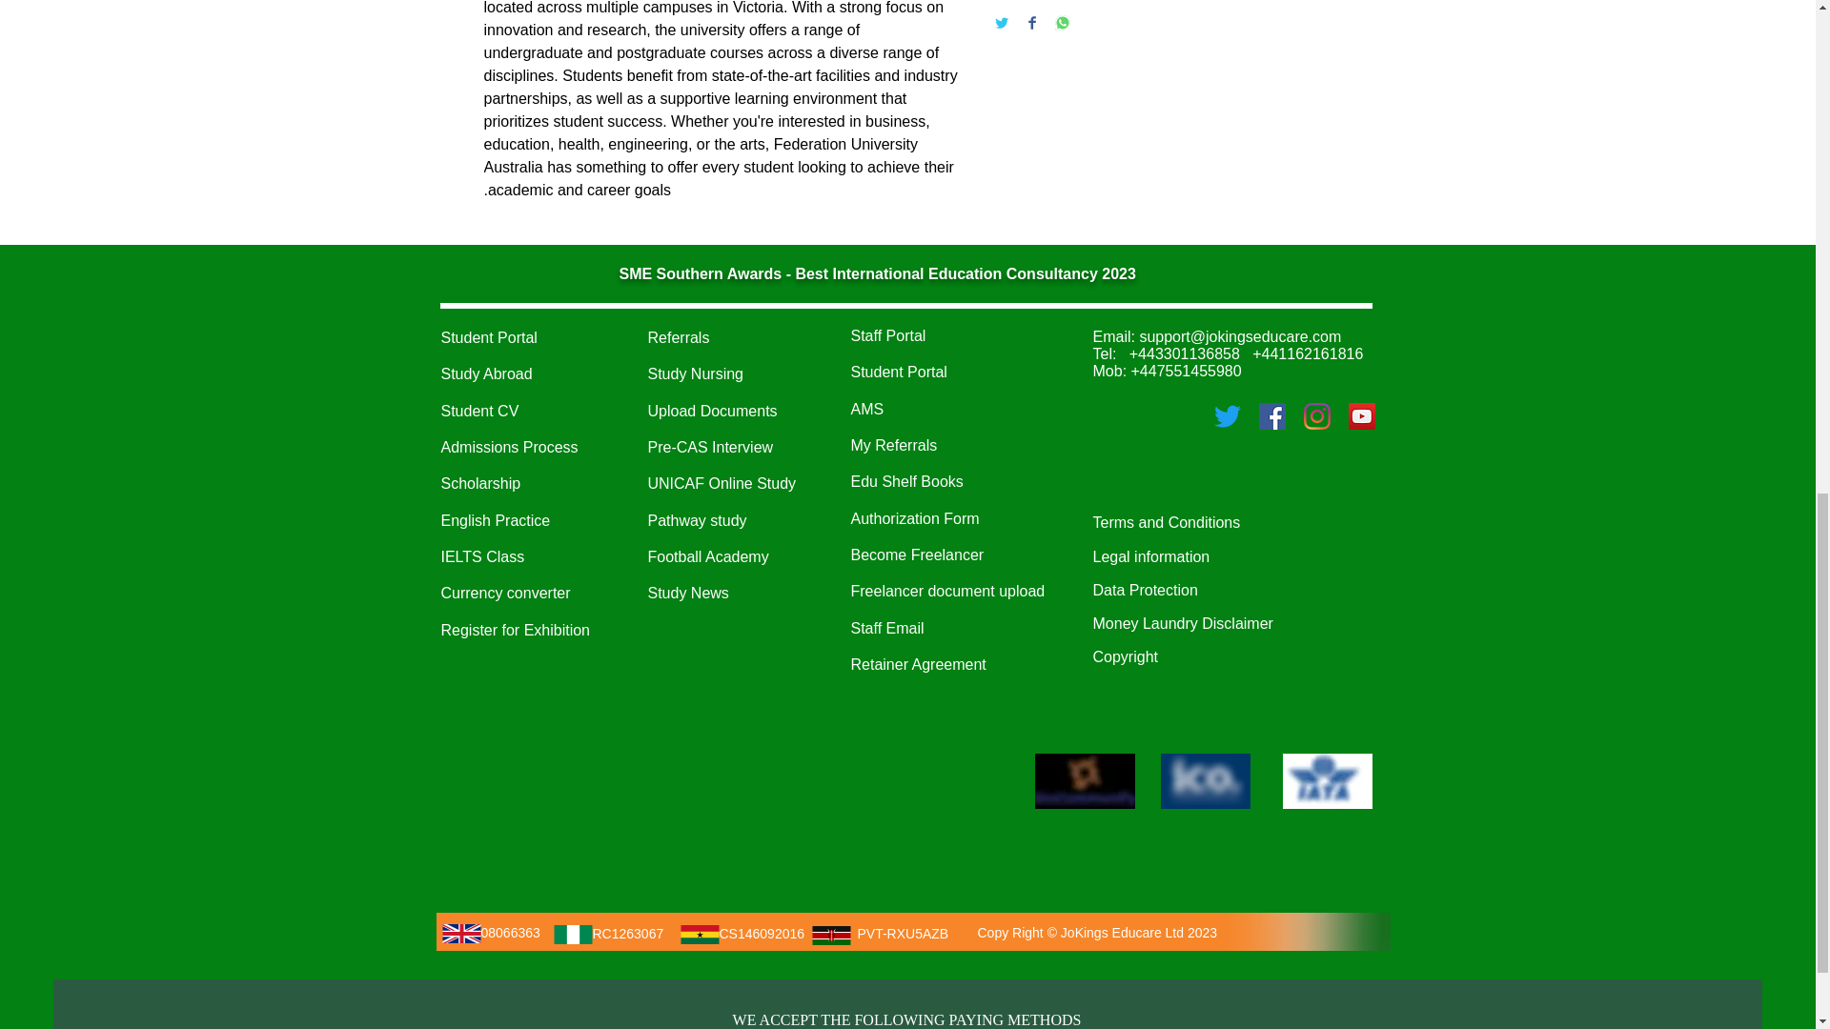 This screenshot has width=1830, height=1029. I want to click on Communify logo-11 2.jpg, so click(1085, 780).